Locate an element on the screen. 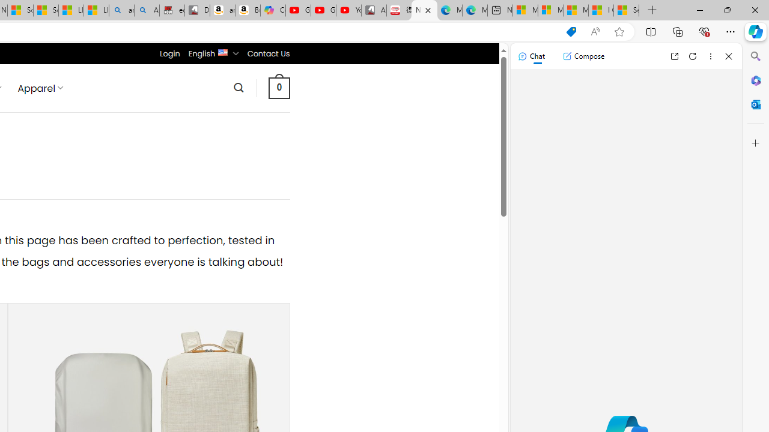 The image size is (769, 432). Copilot is located at coordinates (273, 11).